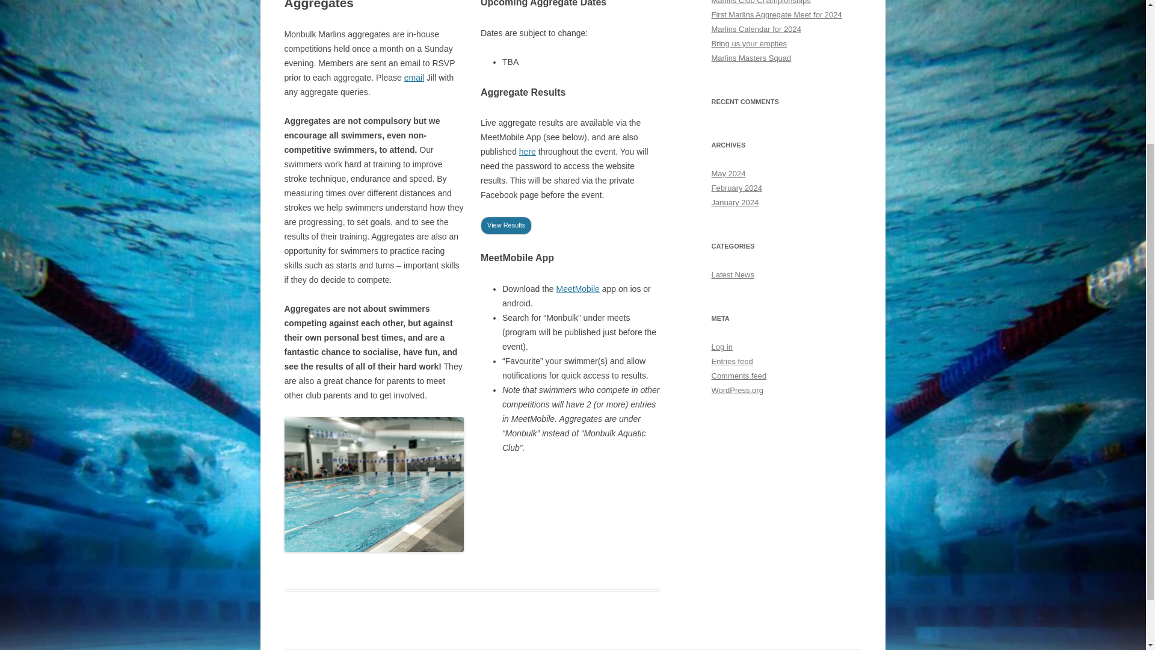 The image size is (1155, 650). I want to click on Latest News, so click(733, 274).